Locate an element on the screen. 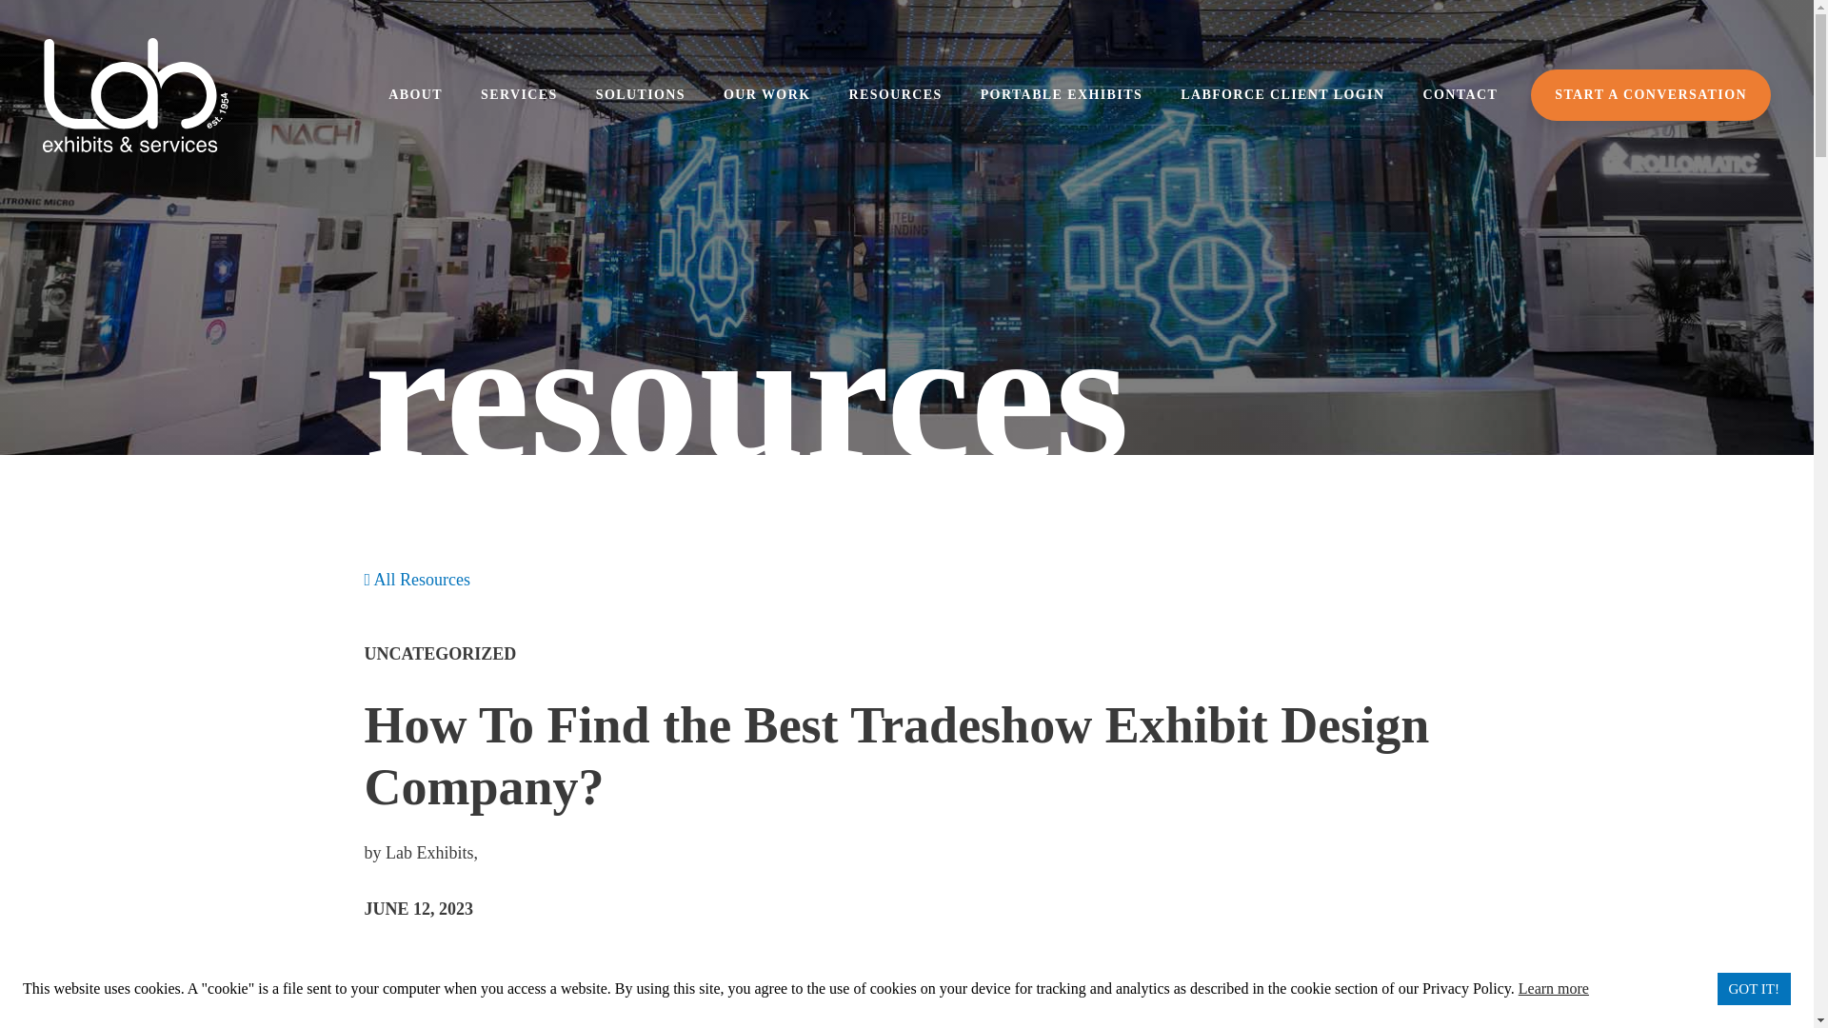  Tweet this post! is located at coordinates (455, 984).